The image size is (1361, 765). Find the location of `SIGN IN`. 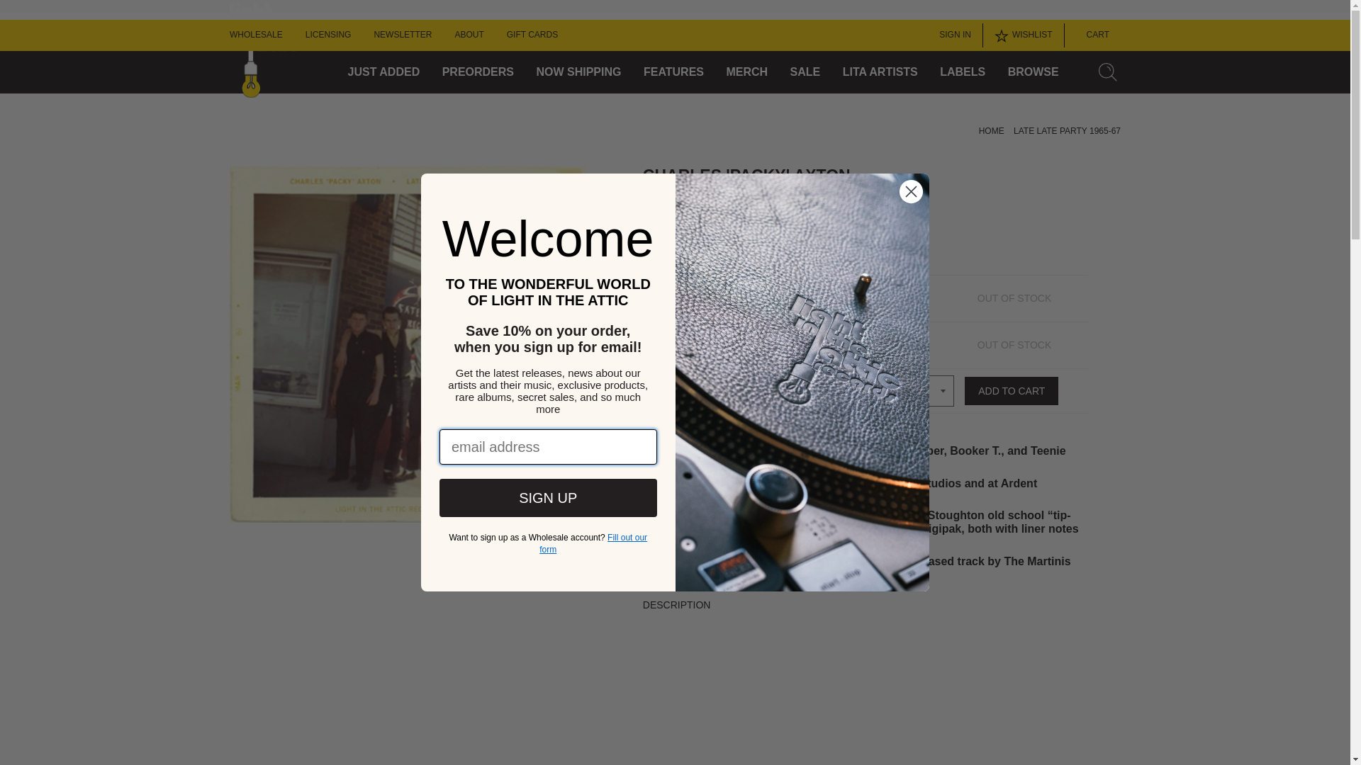

SIGN IN is located at coordinates (951, 35).